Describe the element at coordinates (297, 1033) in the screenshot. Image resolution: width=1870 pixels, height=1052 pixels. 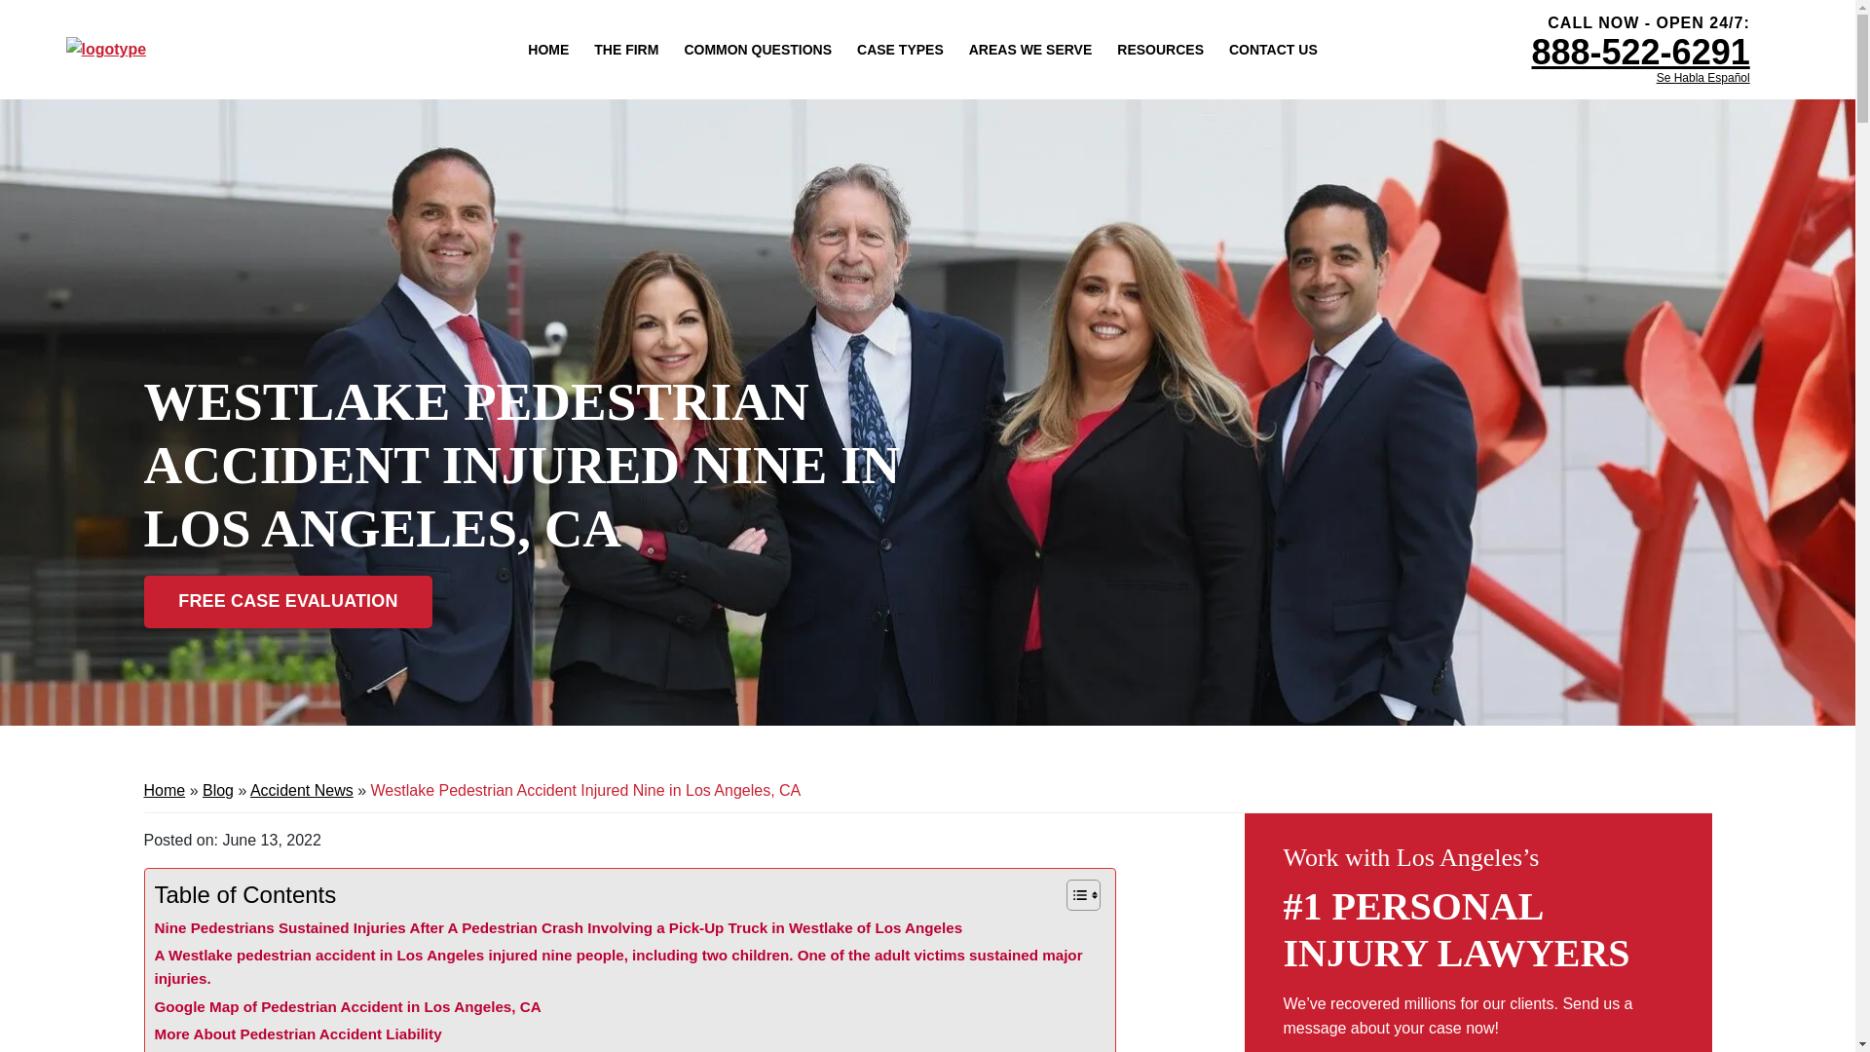
I see `More About Pedestrian Accident Liability` at that location.